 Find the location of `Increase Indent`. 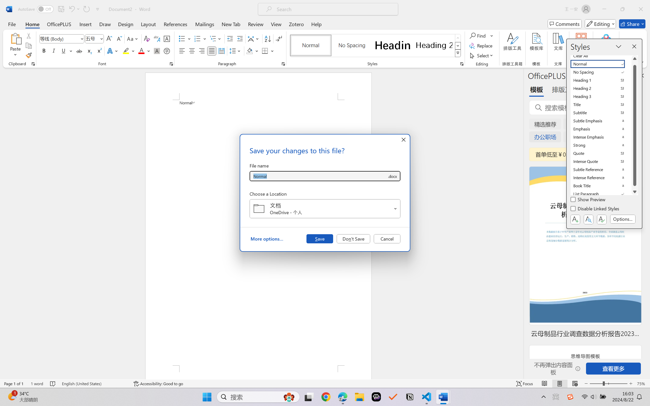

Increase Indent is located at coordinates (240, 39).